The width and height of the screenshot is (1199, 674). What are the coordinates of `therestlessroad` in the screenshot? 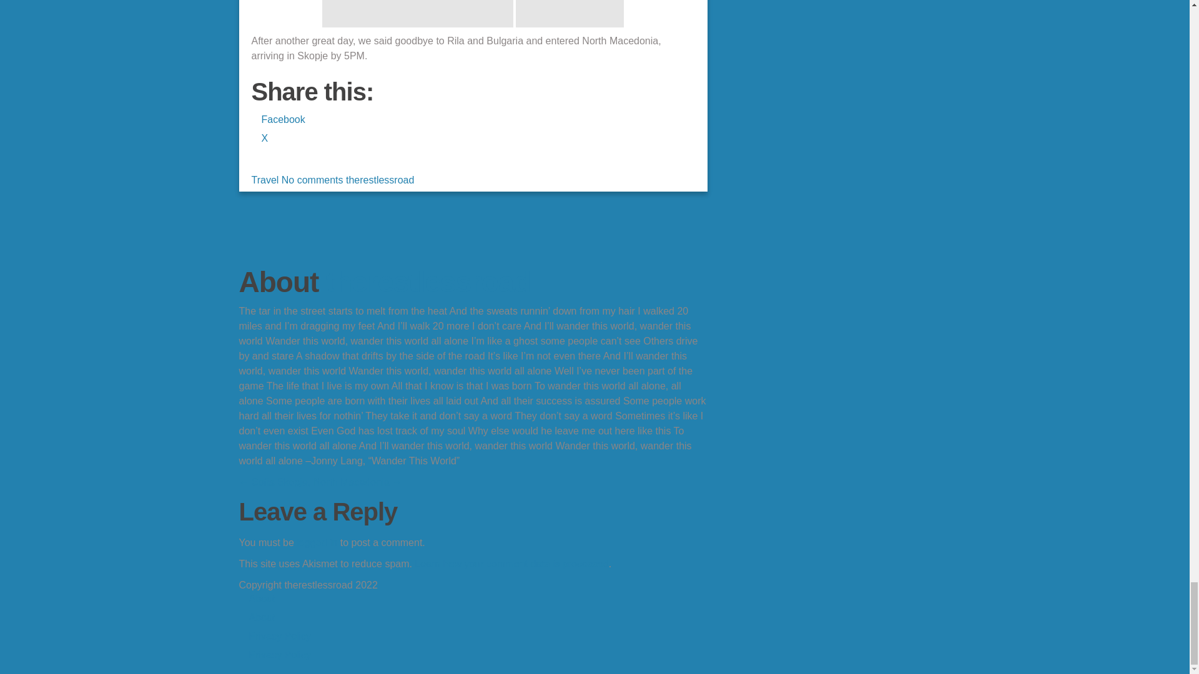 It's located at (380, 180).